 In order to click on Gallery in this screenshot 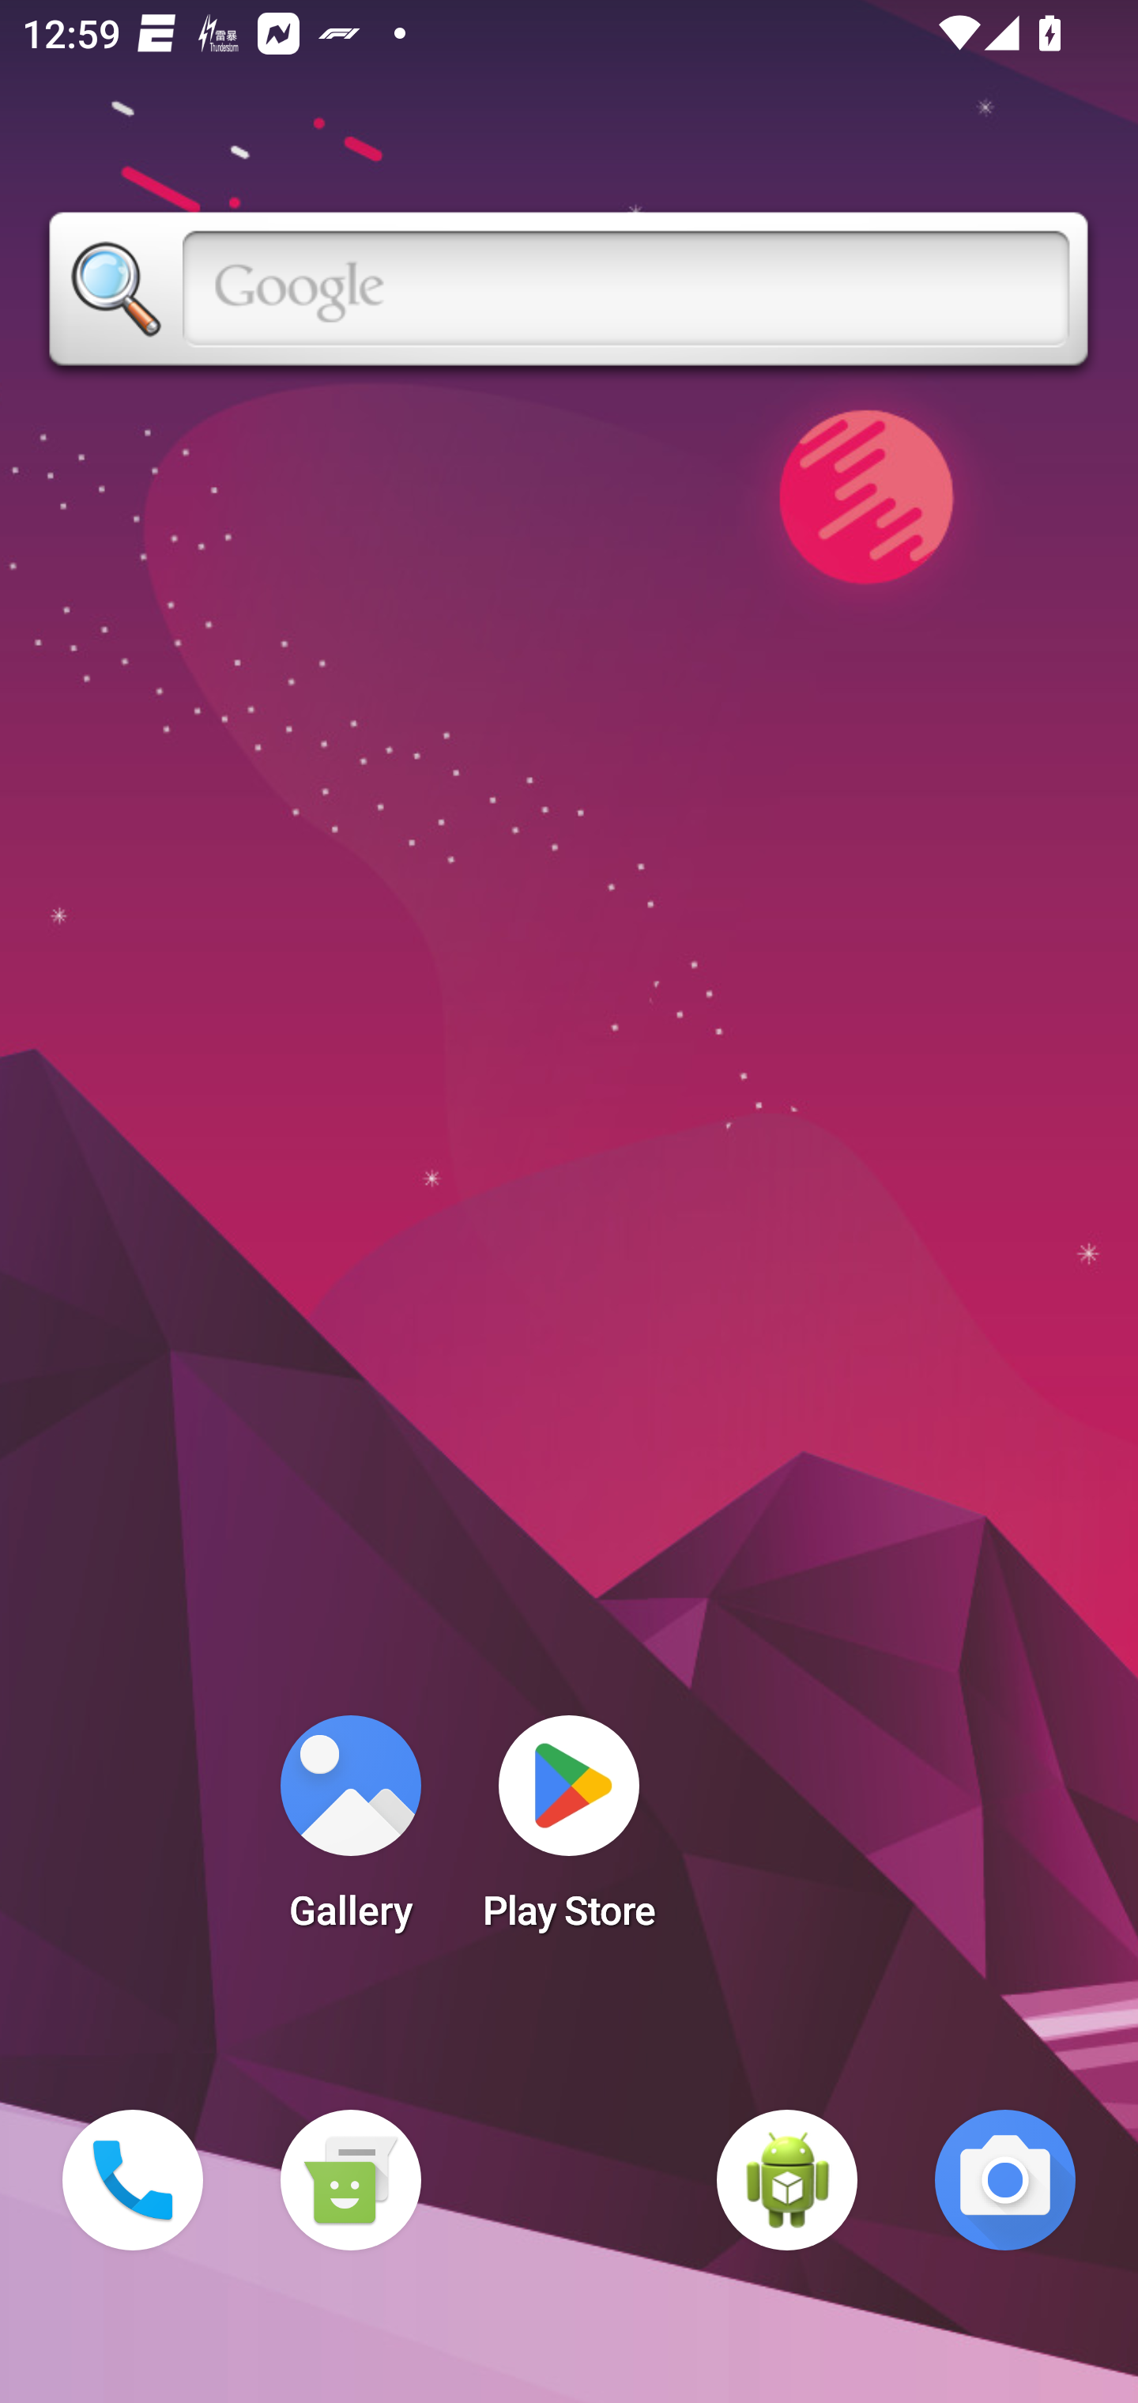, I will do `click(350, 1832)`.